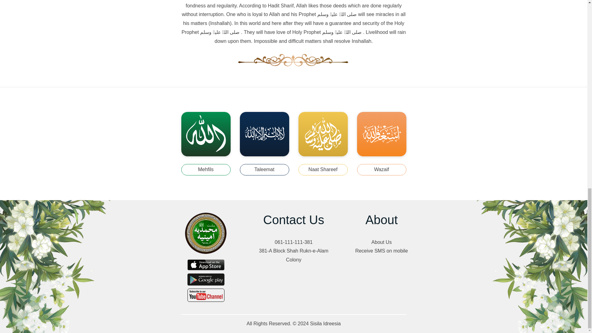 This screenshot has height=333, width=592. What do you see at coordinates (381, 242) in the screenshot?
I see `About Us` at bounding box center [381, 242].